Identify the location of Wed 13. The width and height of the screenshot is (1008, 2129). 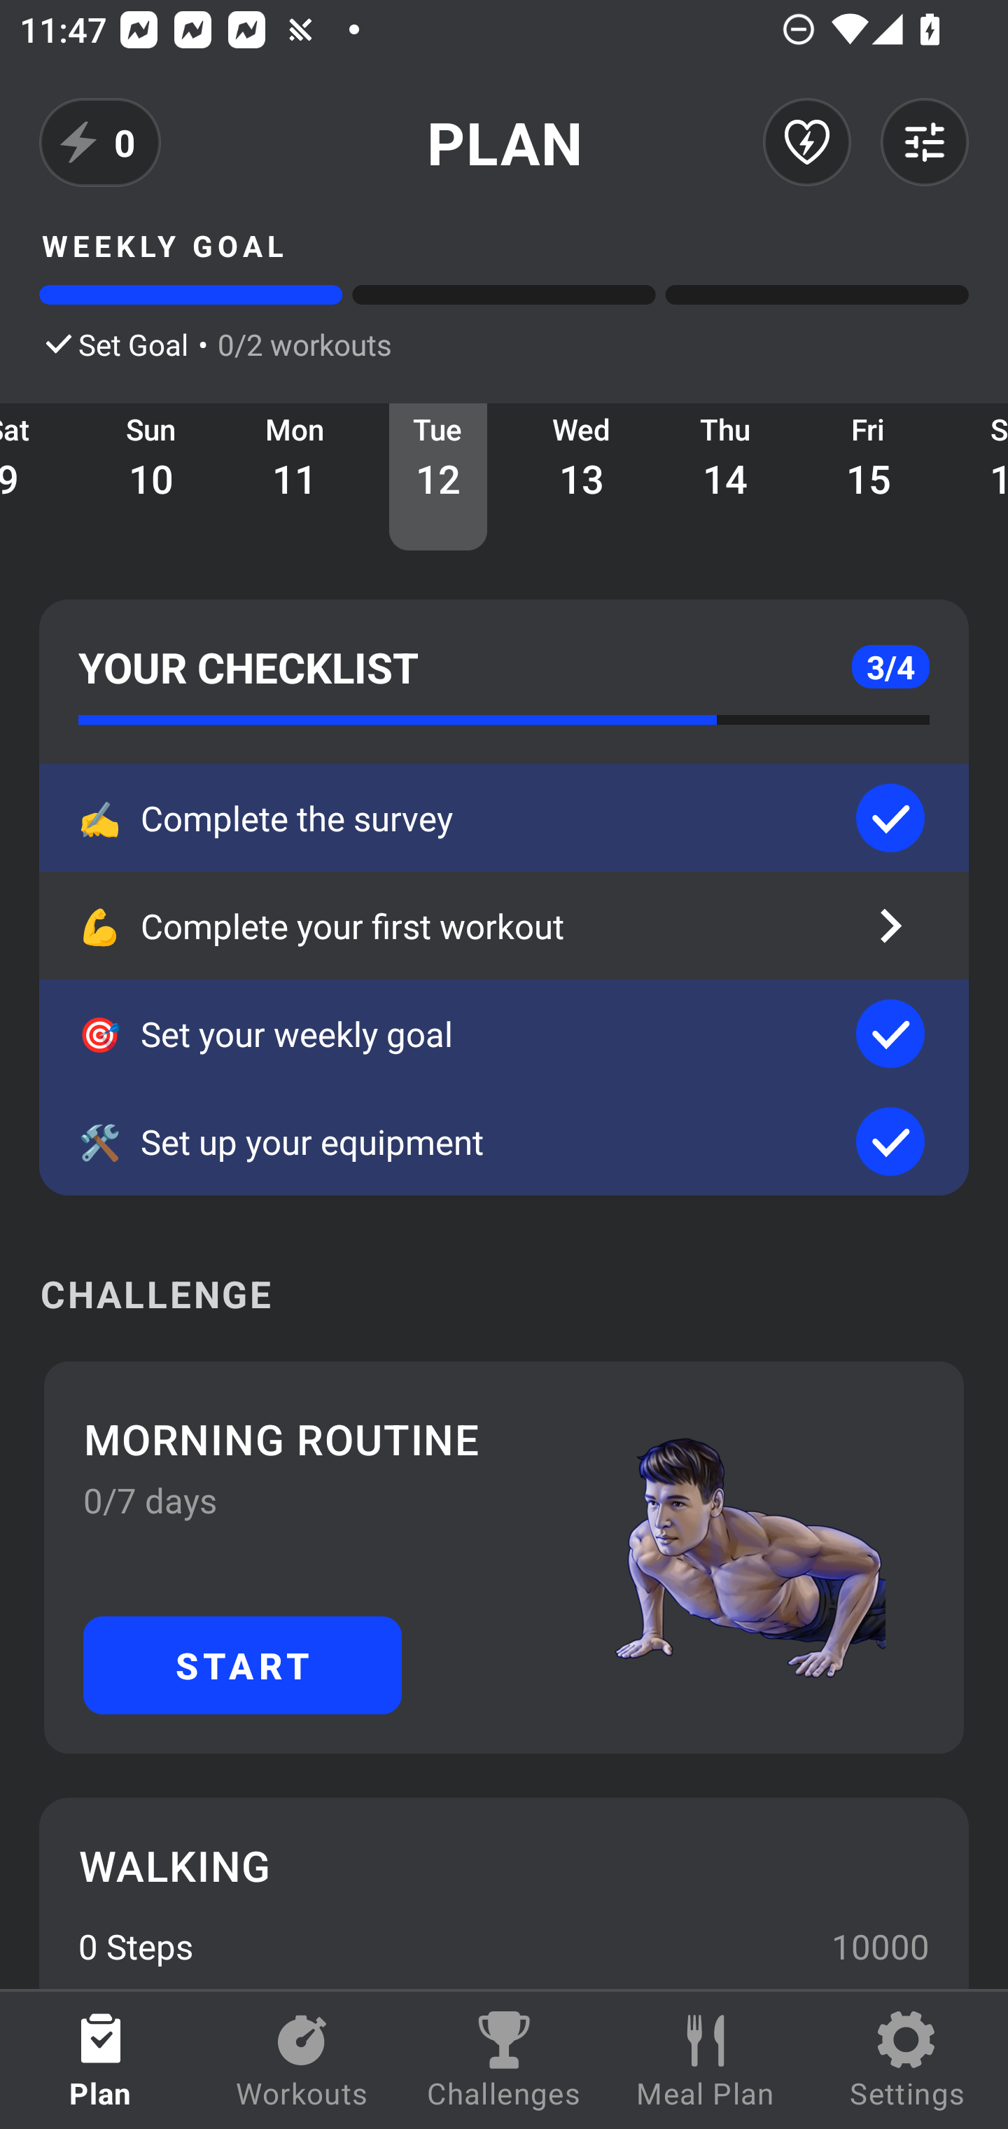
(582, 476).